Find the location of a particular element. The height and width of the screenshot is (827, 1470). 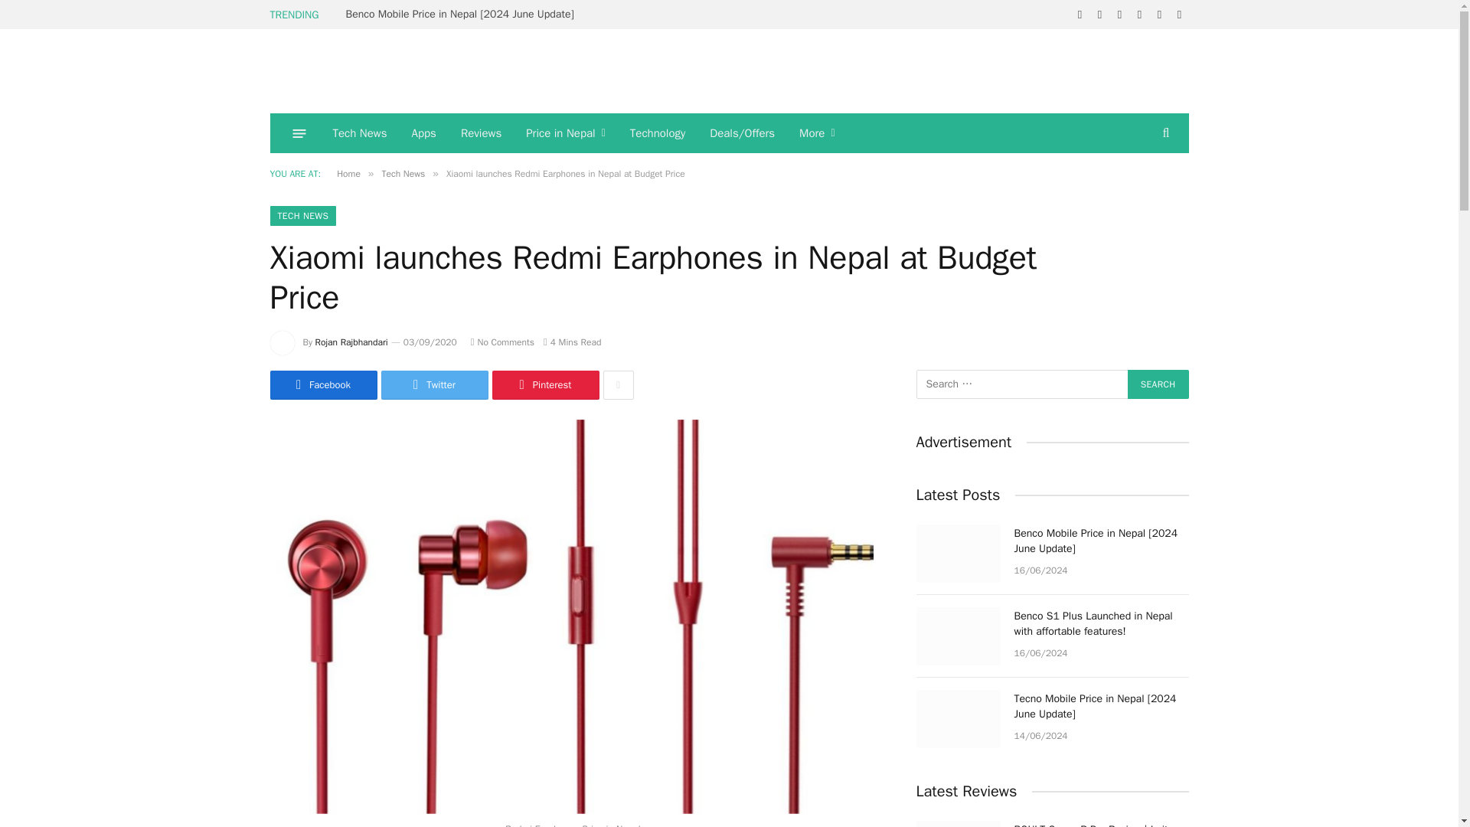

Share on Pinterest is located at coordinates (544, 384).